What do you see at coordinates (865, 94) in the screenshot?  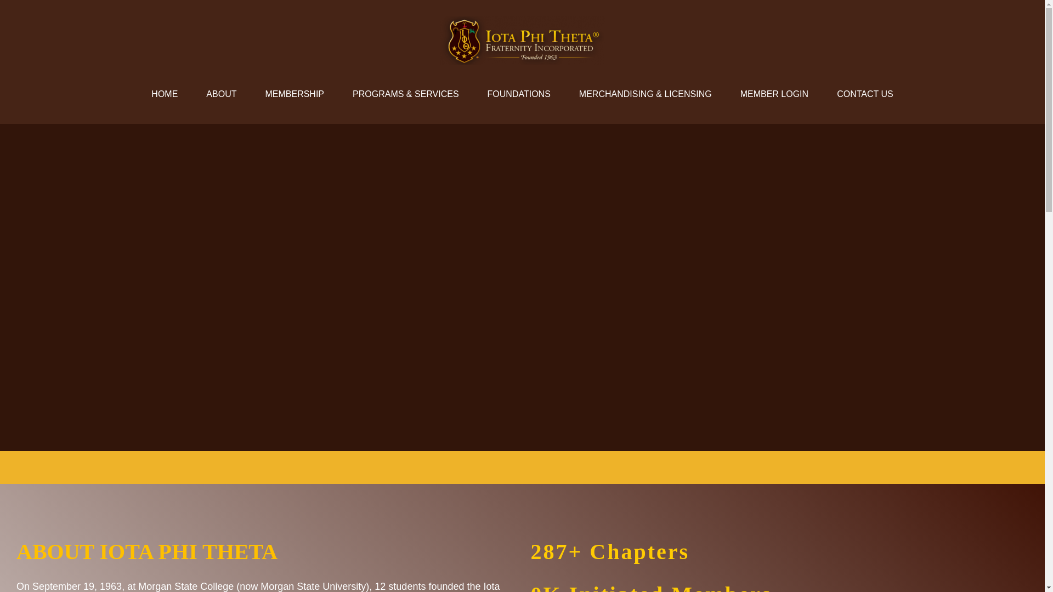 I see `CONTACT US` at bounding box center [865, 94].